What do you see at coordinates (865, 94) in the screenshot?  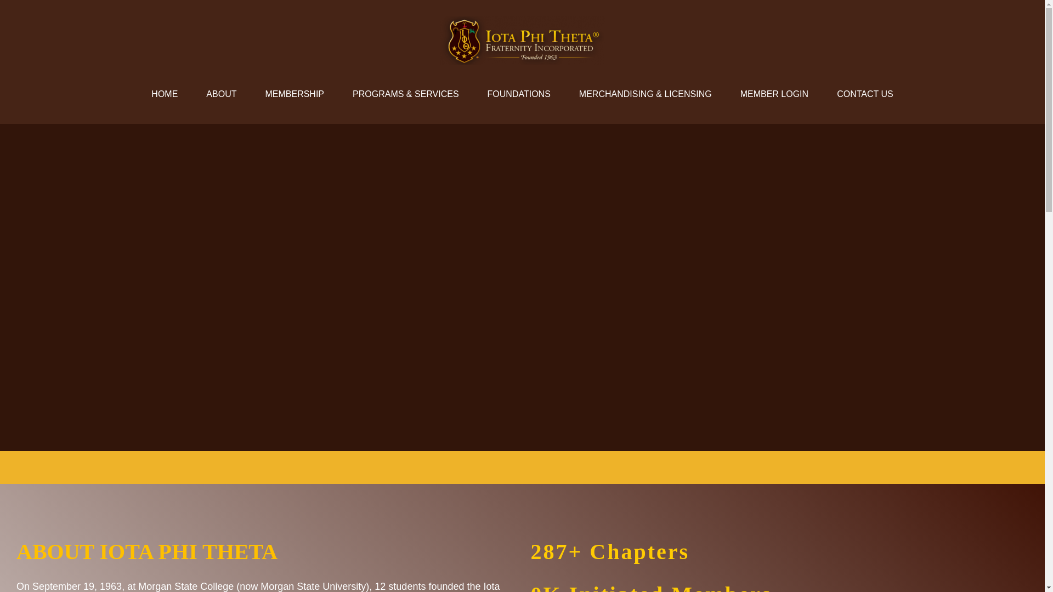 I see `CONTACT US` at bounding box center [865, 94].